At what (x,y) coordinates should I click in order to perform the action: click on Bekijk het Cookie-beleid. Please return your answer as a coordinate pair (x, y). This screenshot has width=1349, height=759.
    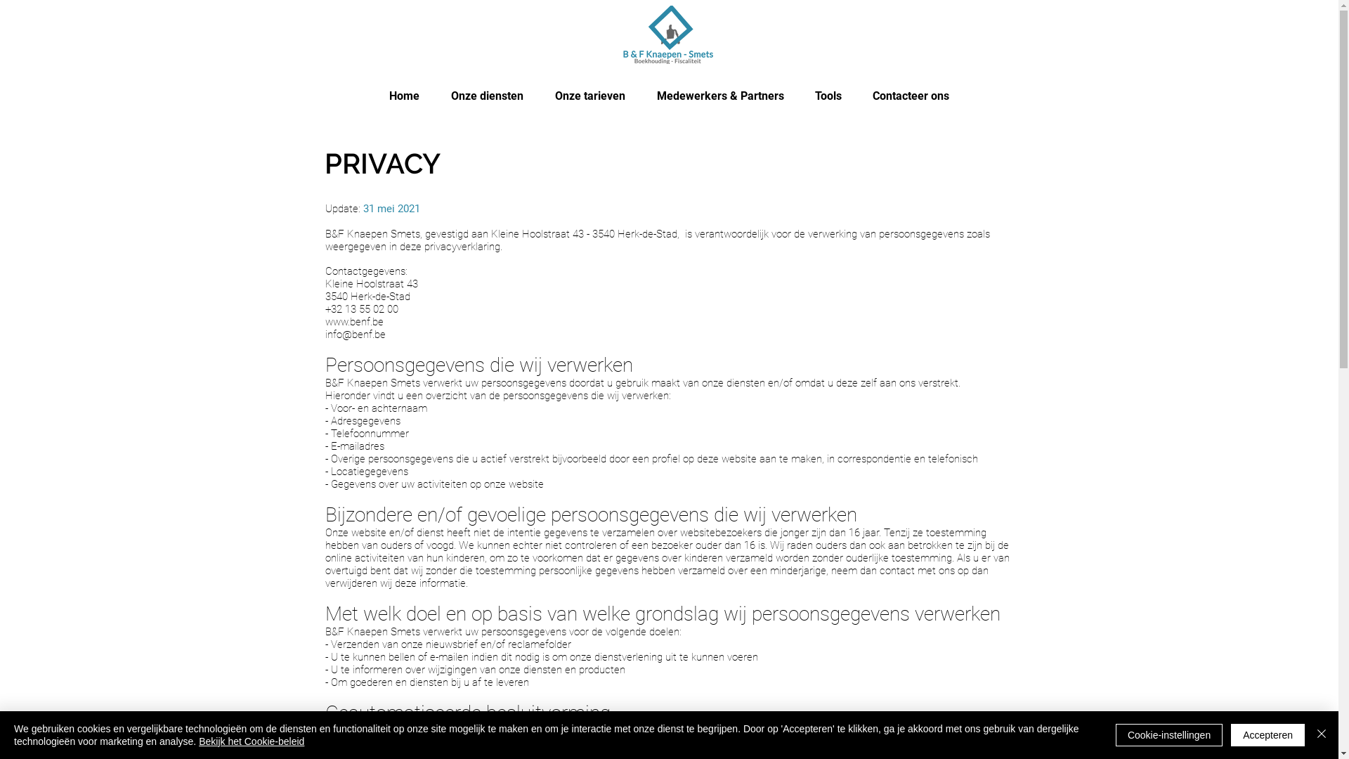
    Looking at the image, I should click on (252, 741).